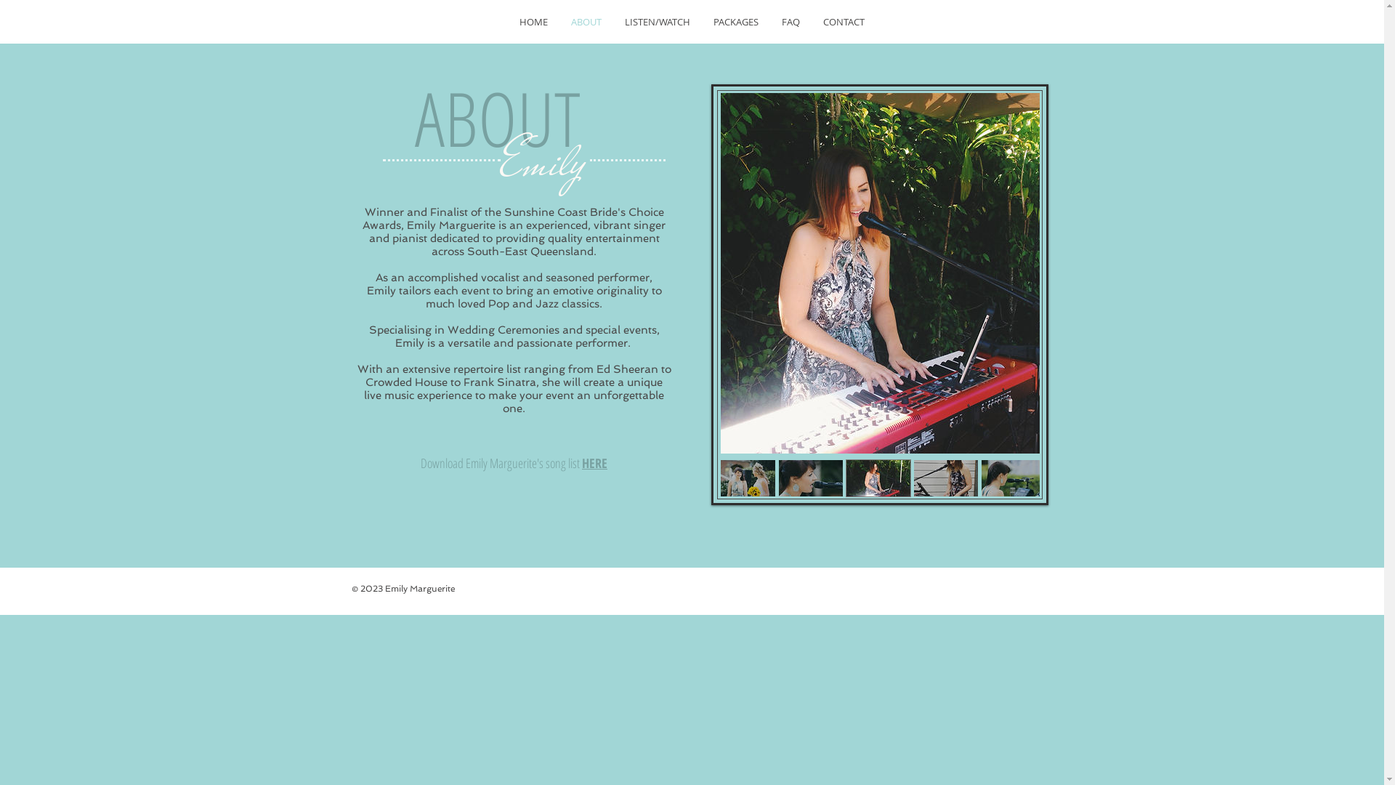 Image resolution: width=1395 pixels, height=785 pixels. What do you see at coordinates (844, 22) in the screenshot?
I see `CONTACT` at bounding box center [844, 22].